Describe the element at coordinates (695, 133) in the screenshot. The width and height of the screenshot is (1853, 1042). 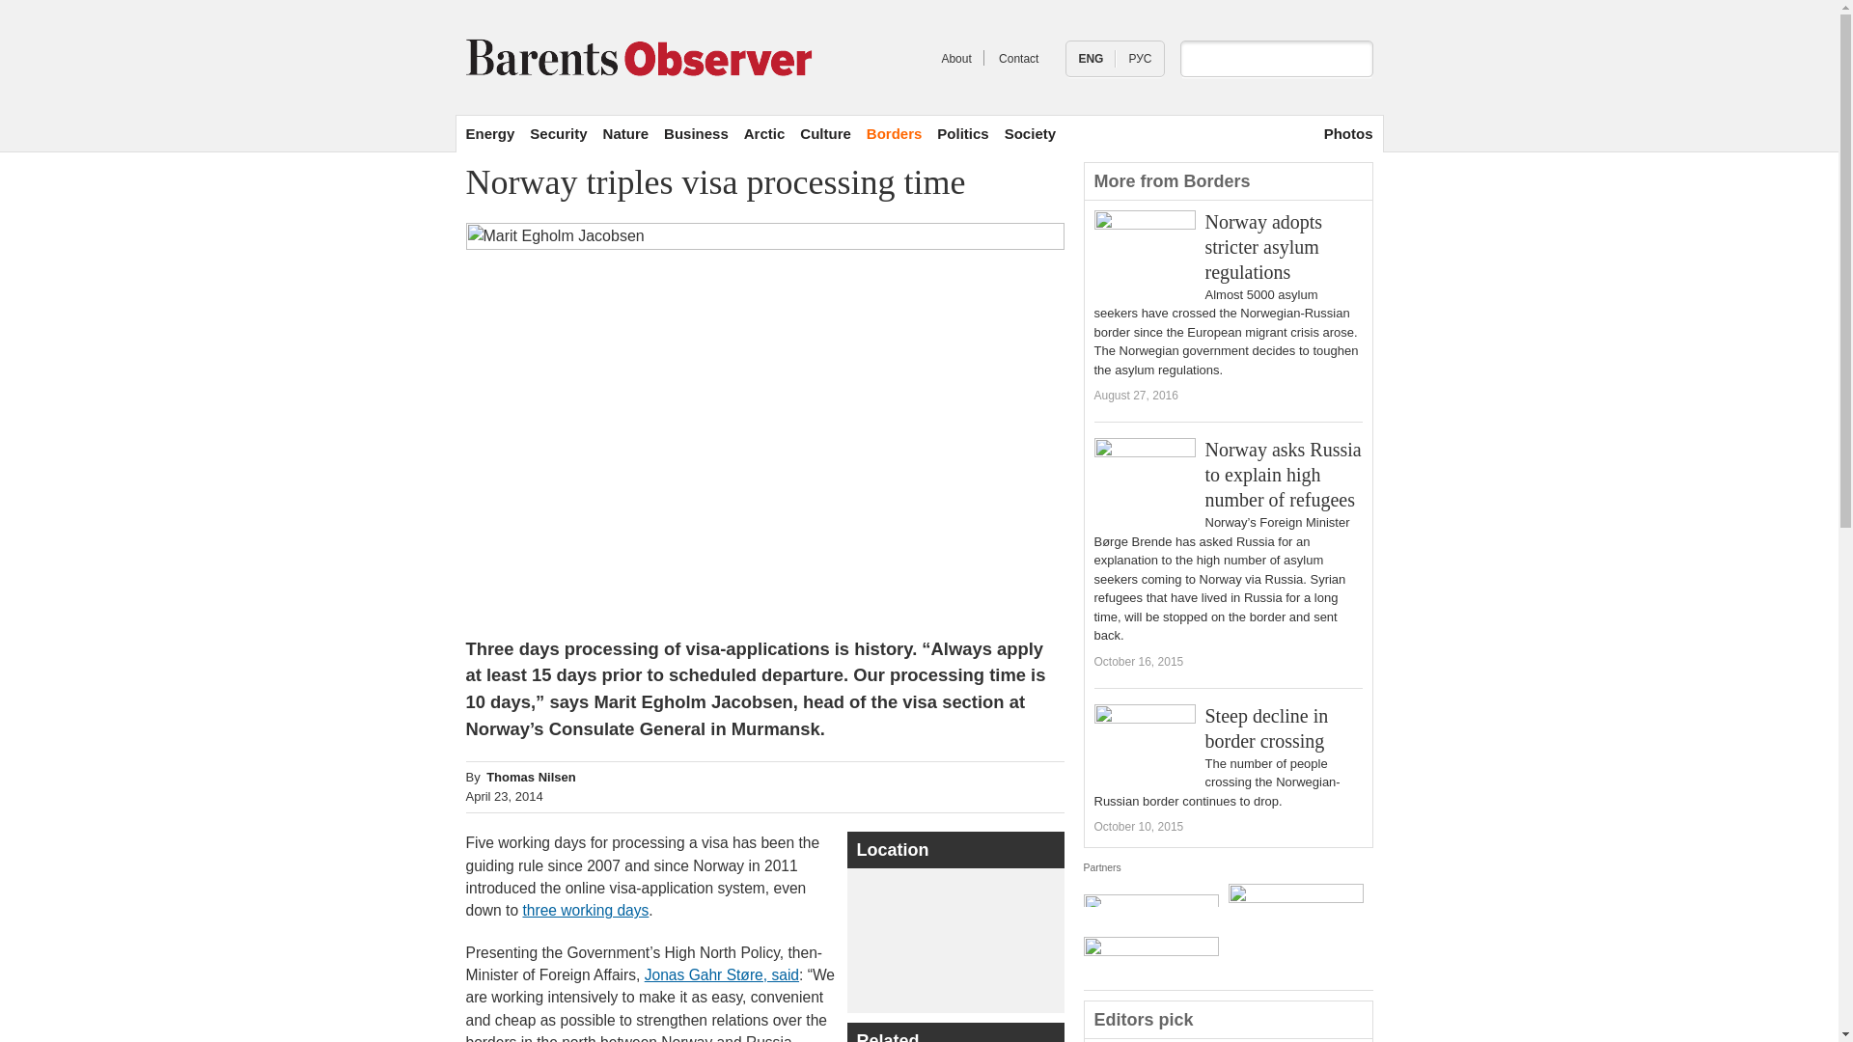
I see `Business` at that location.